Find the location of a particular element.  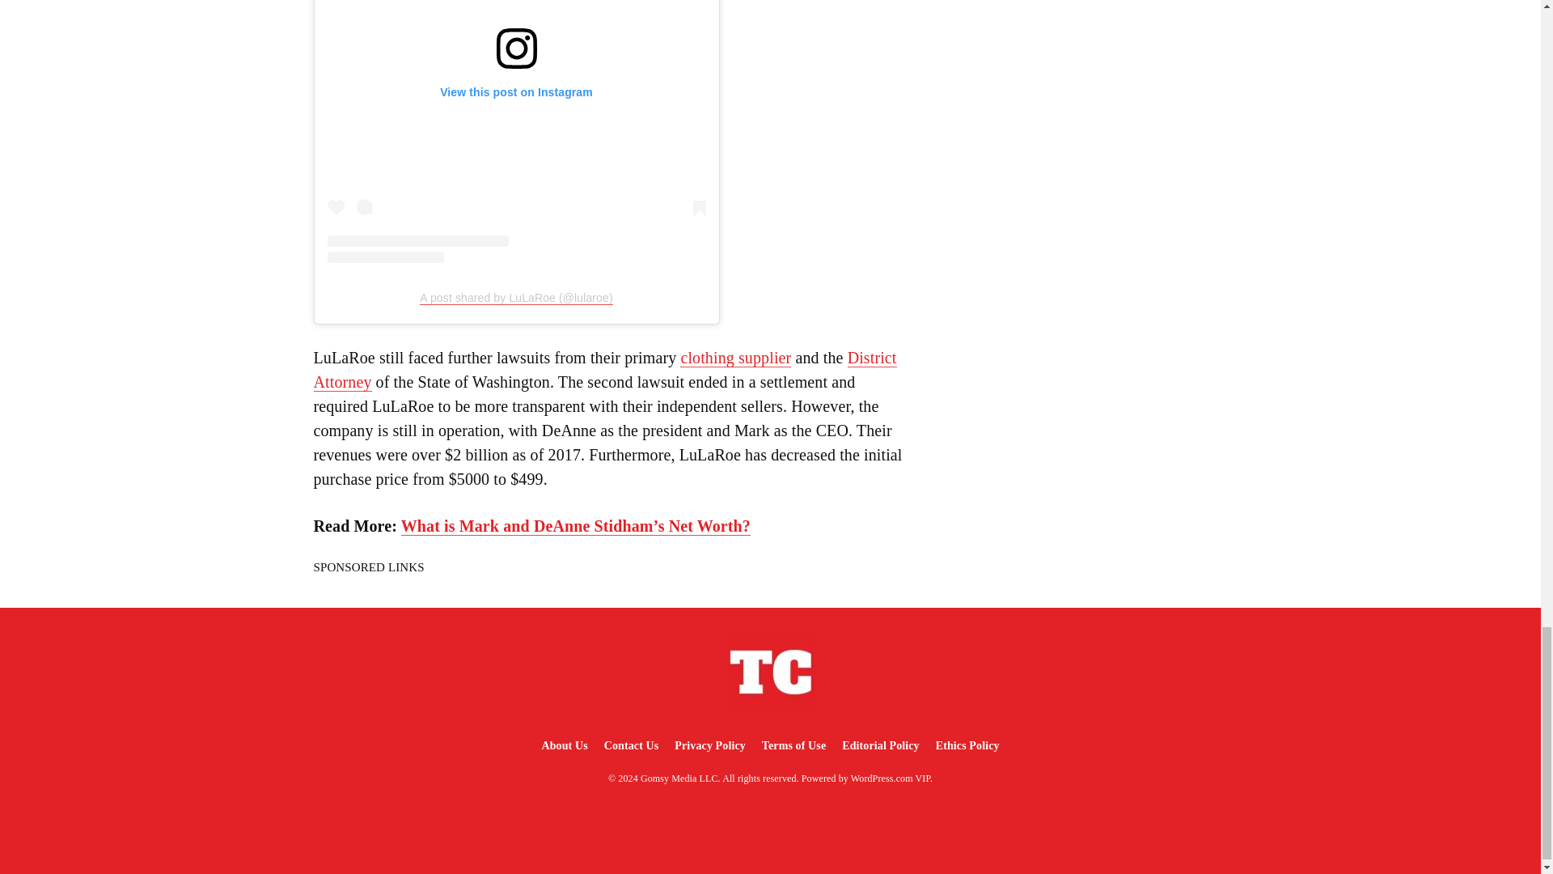

Terms of Use is located at coordinates (793, 745).